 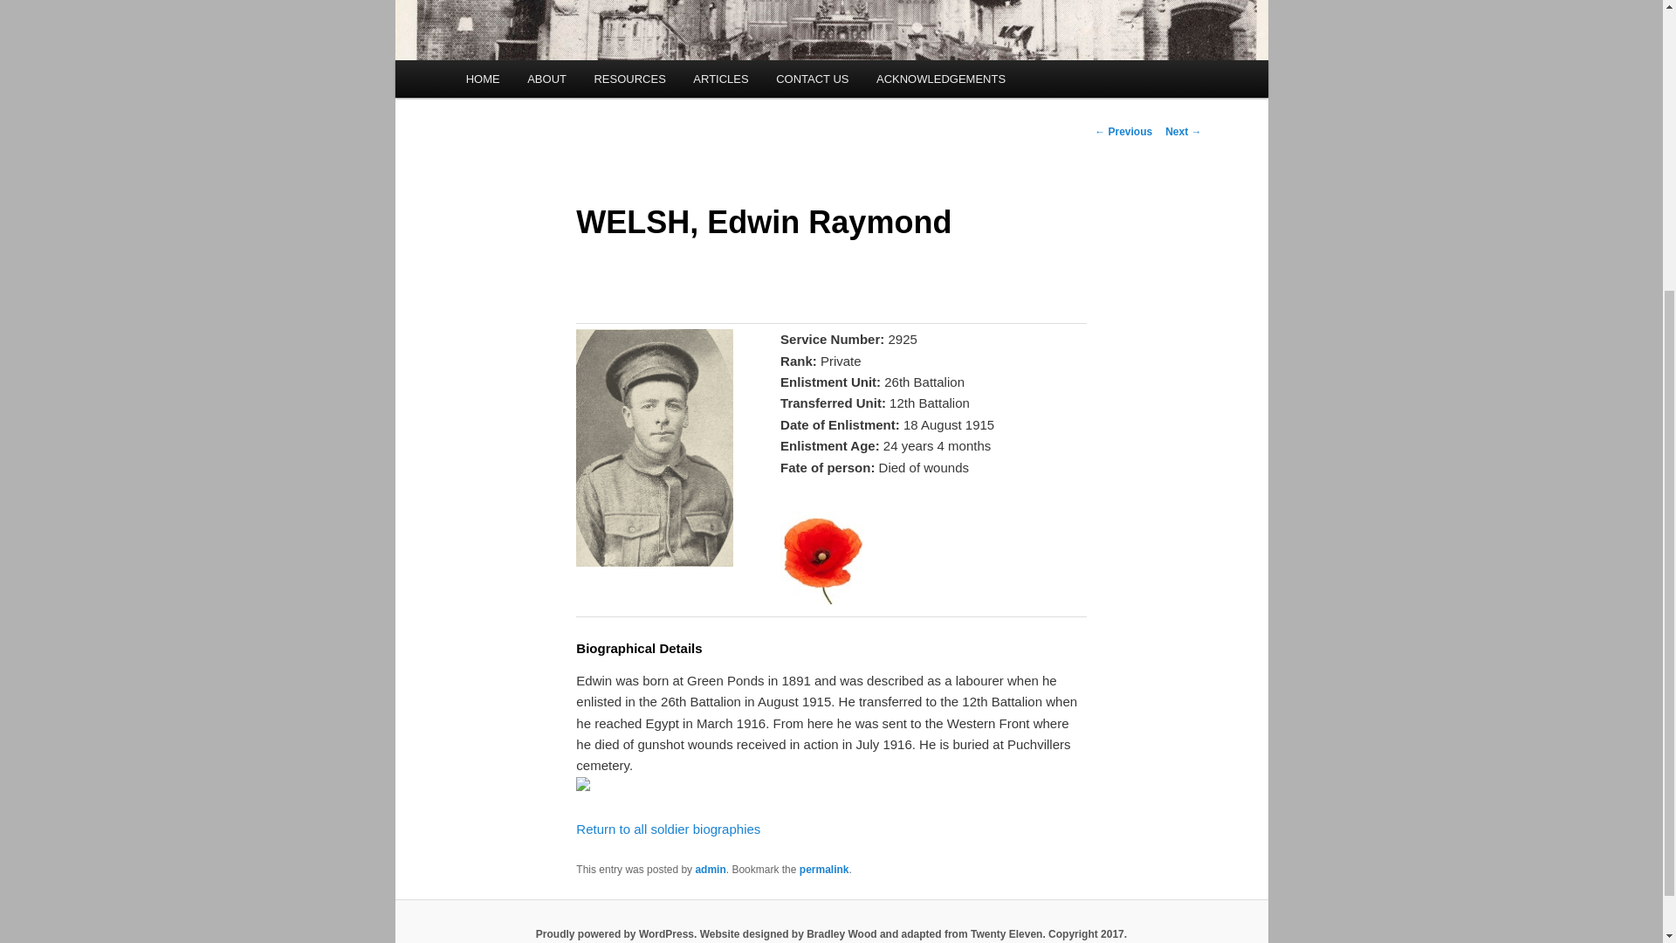 I want to click on HOME, so click(x=484, y=79).